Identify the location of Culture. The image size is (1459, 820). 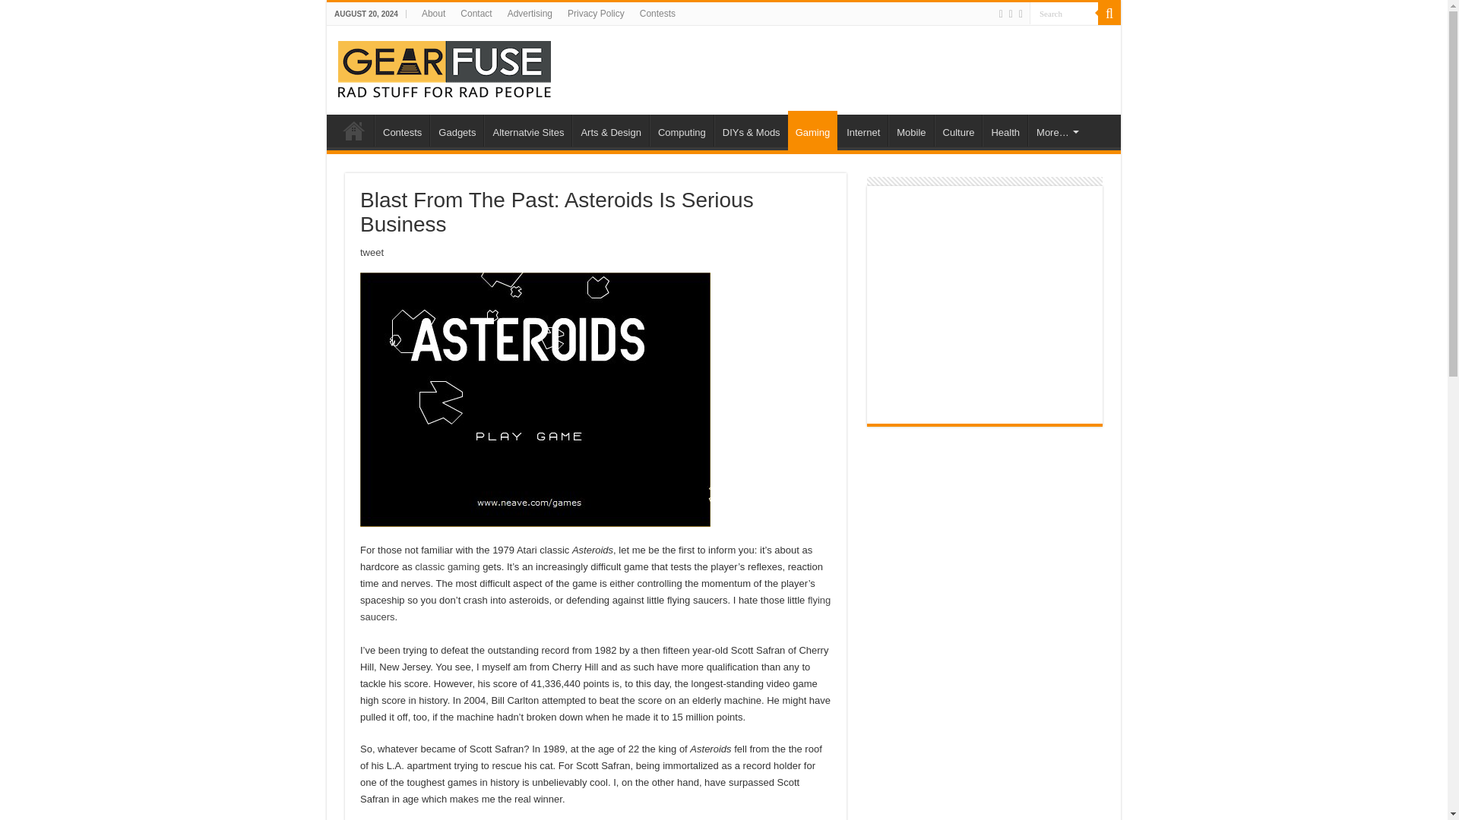
(958, 131).